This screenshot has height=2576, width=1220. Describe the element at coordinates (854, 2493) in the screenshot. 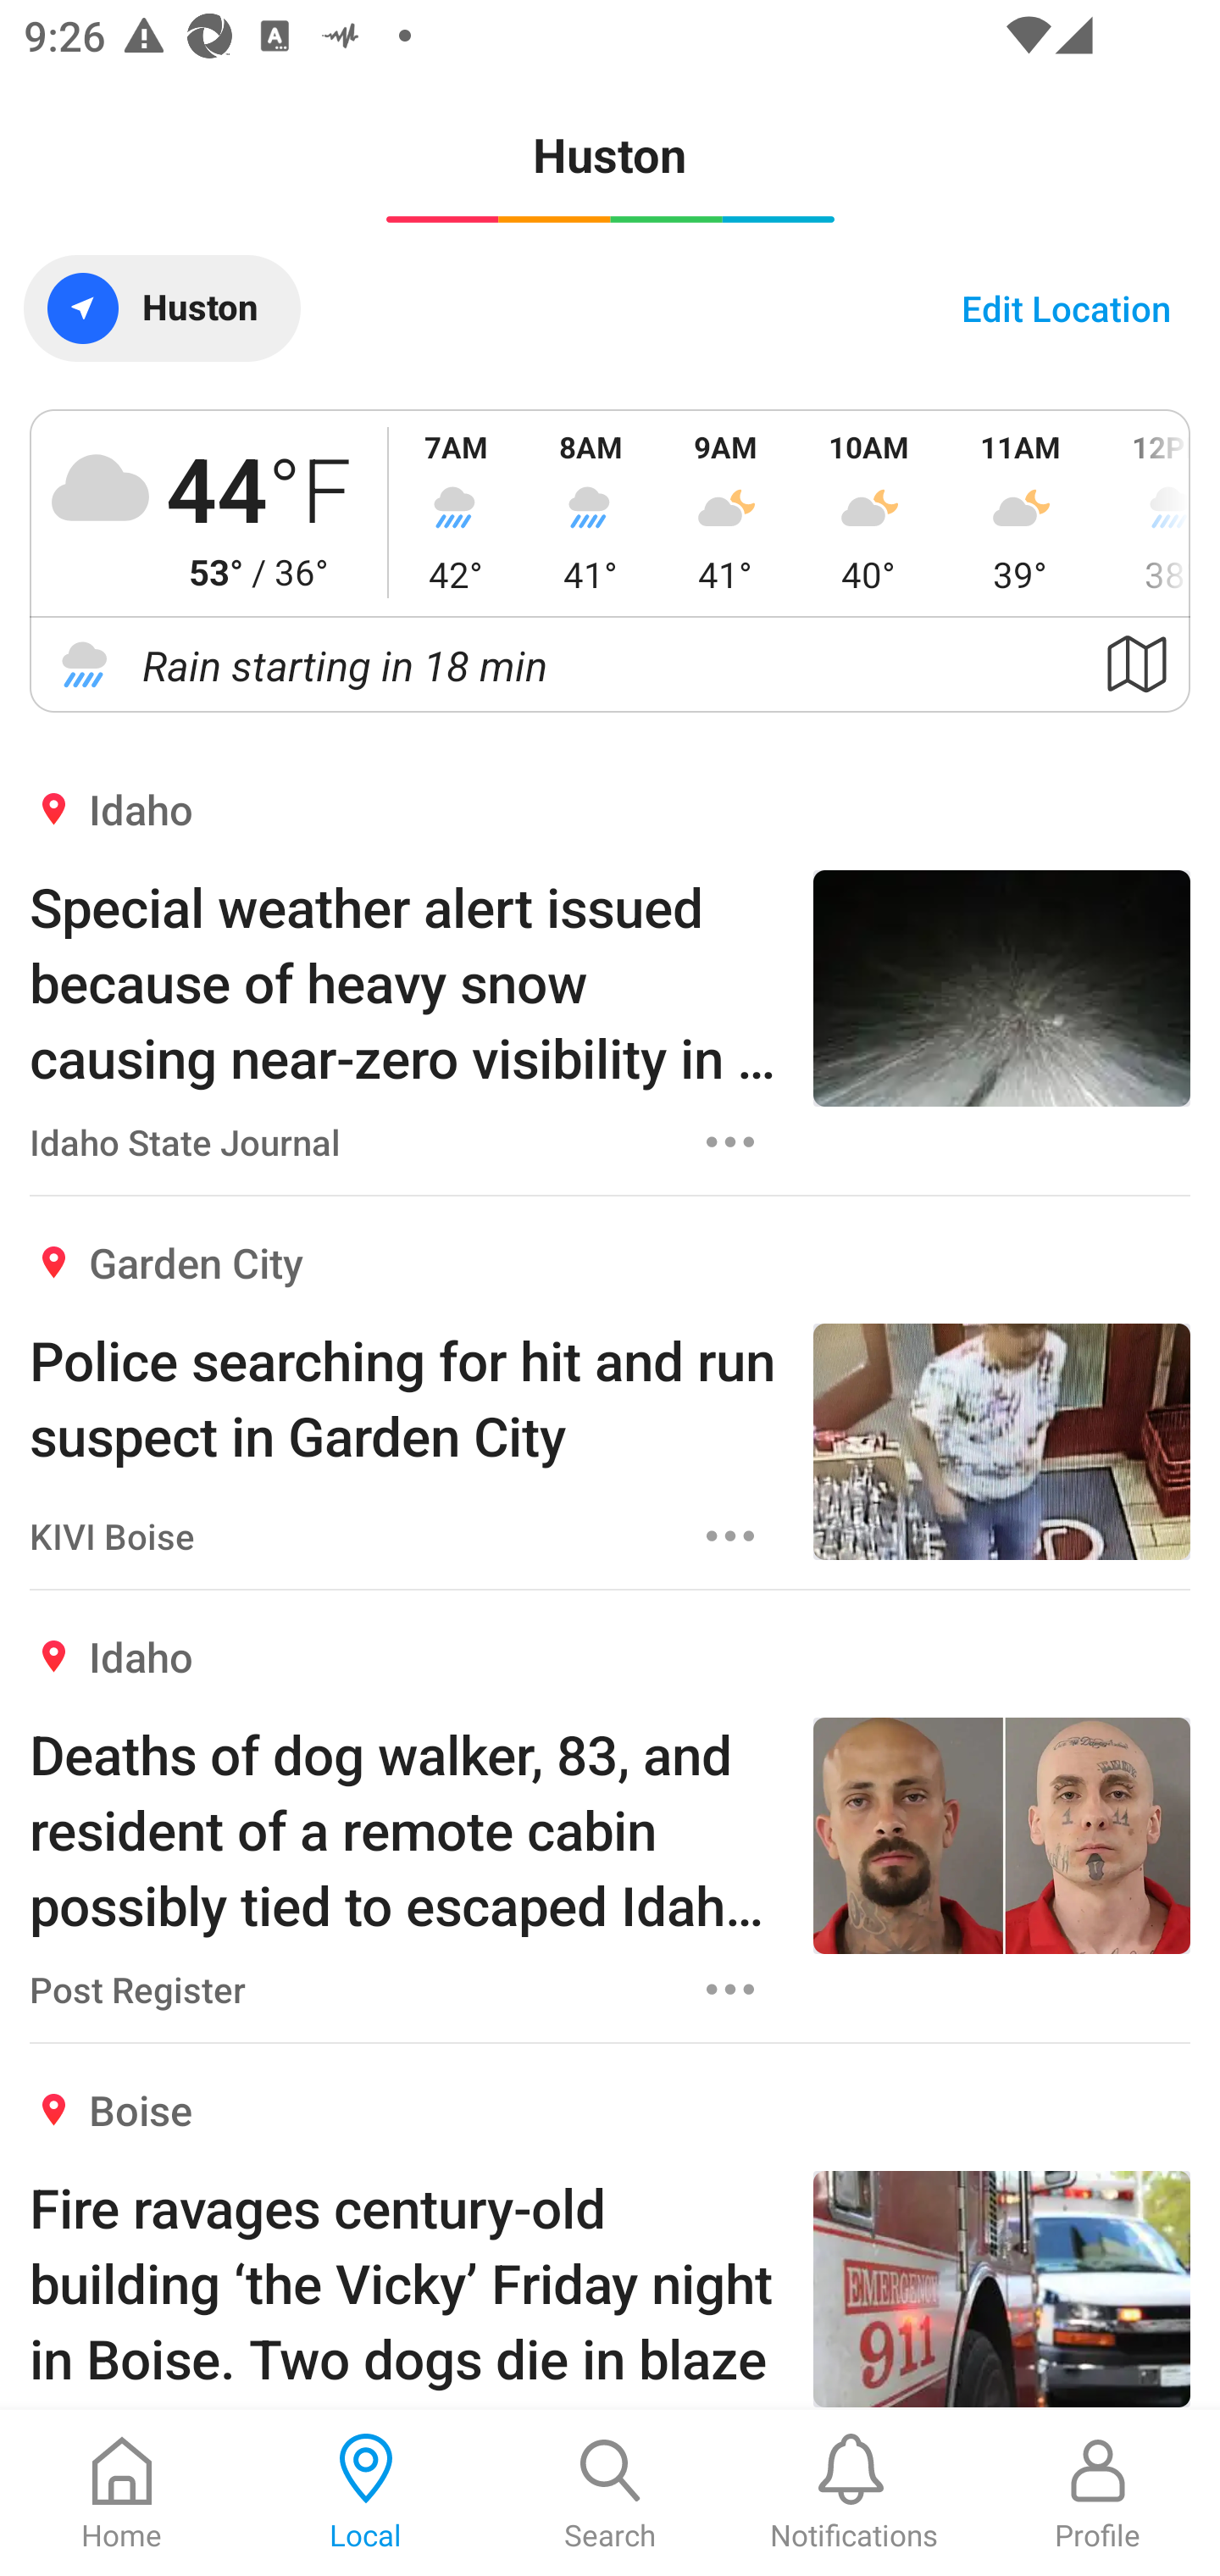

I see `Notifications` at that location.